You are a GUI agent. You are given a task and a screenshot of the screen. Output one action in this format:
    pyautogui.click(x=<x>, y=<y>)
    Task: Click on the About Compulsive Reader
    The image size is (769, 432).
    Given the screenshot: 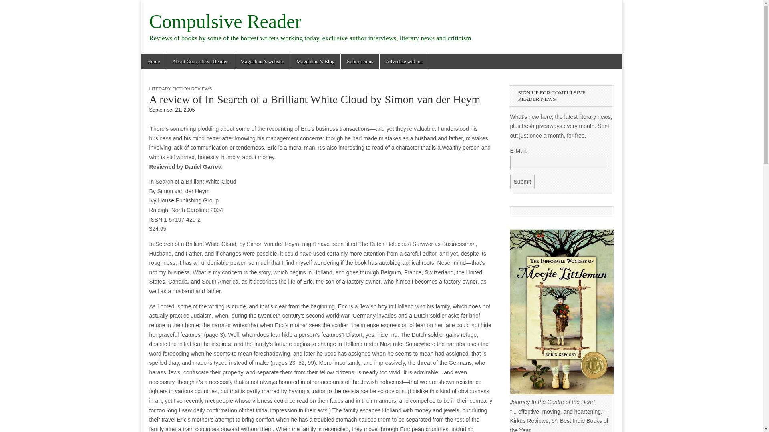 What is the action you would take?
    pyautogui.click(x=199, y=62)
    